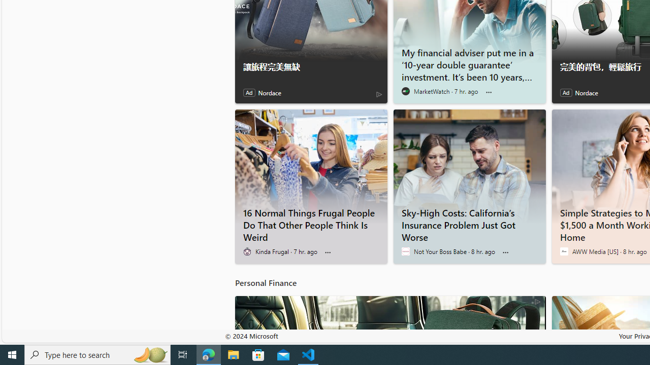 This screenshot has width=650, height=365. Describe the element at coordinates (405, 251) in the screenshot. I see `Not Your Boss Babe` at that location.